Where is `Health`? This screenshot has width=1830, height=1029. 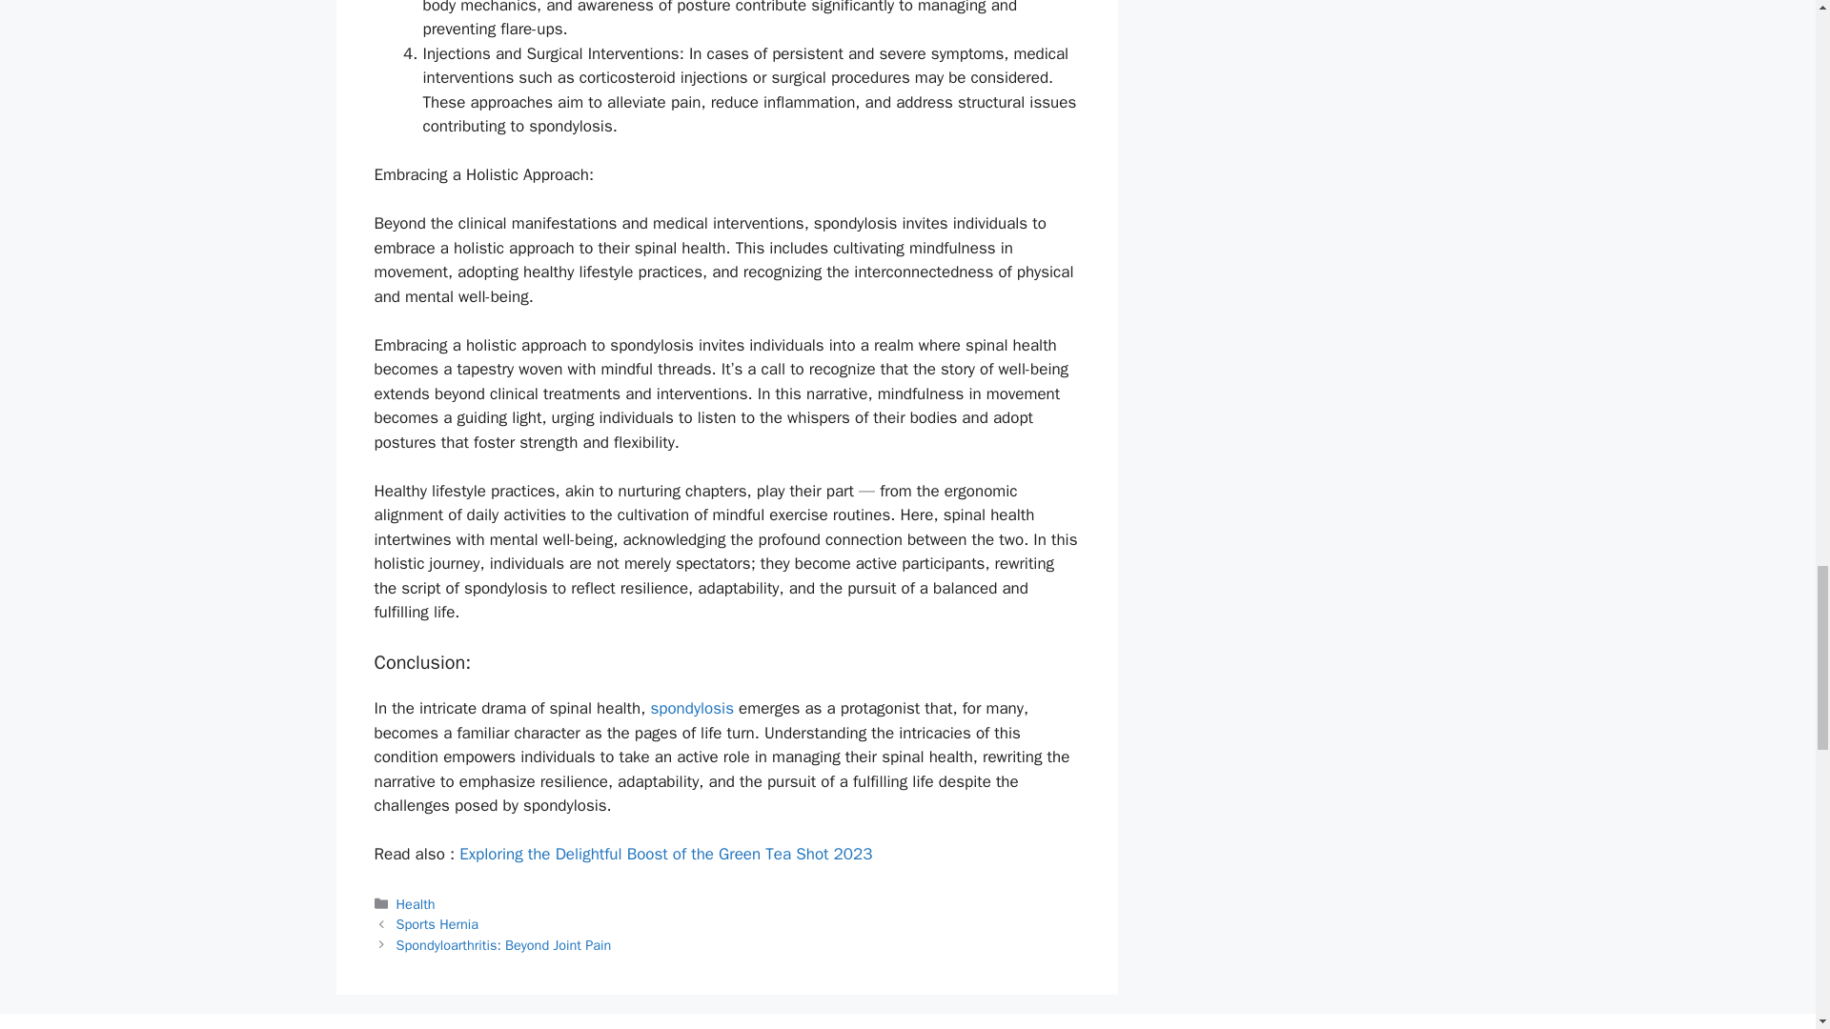
Health is located at coordinates (416, 903).